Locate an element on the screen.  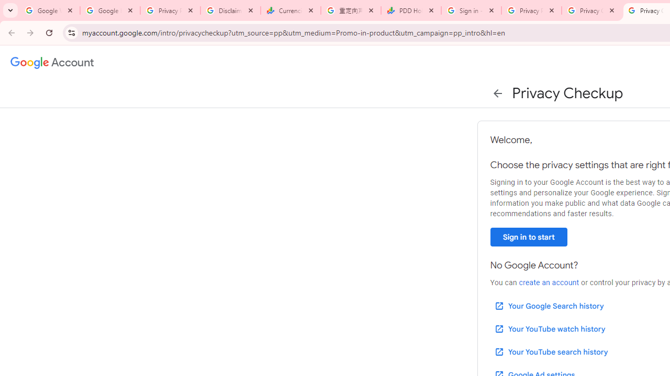
Sign in to start is located at coordinates (529, 237).